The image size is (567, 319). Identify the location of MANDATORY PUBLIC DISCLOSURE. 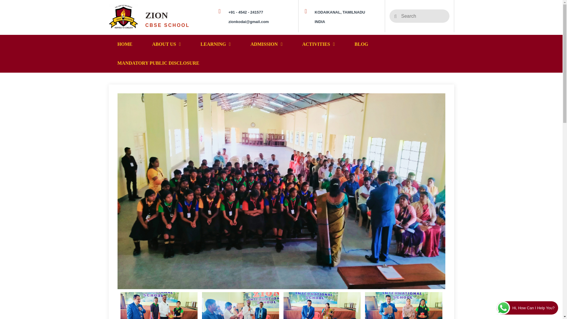
(159, 63).